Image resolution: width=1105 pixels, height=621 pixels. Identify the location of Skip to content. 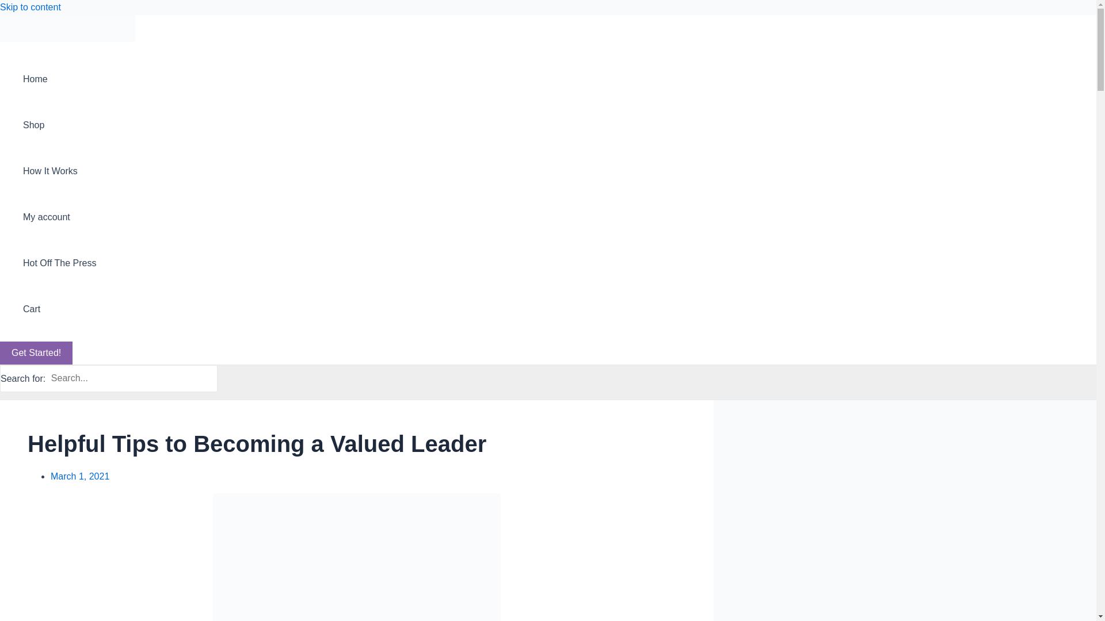
(30, 7).